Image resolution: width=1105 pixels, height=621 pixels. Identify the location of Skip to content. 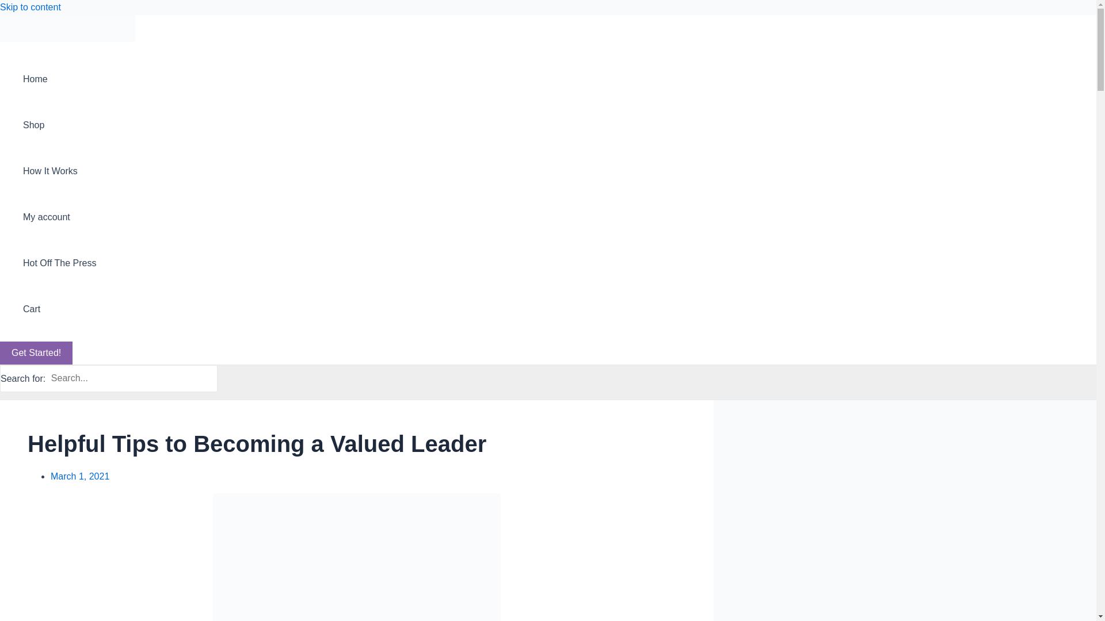
(30, 7).